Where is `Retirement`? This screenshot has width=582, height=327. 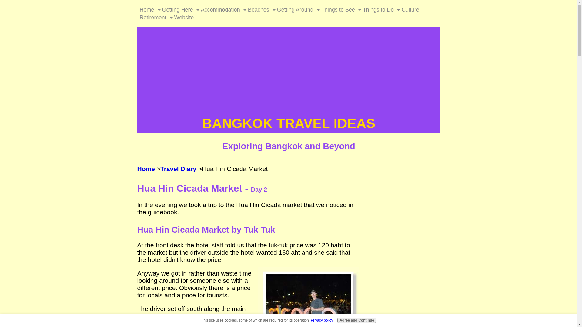
Retirement is located at coordinates (153, 18).